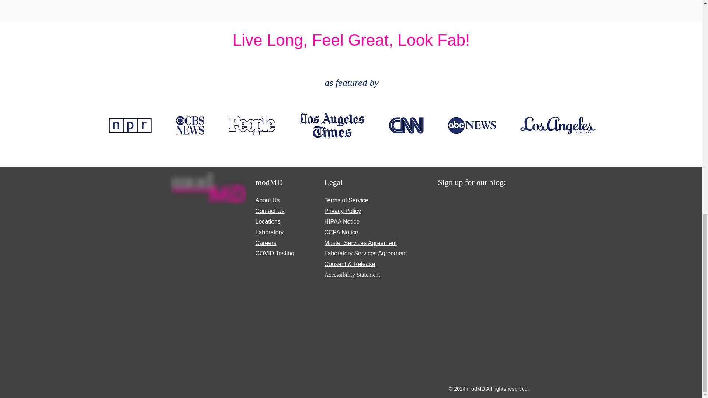  Describe the element at coordinates (274, 253) in the screenshot. I see `COVID Testing` at that location.